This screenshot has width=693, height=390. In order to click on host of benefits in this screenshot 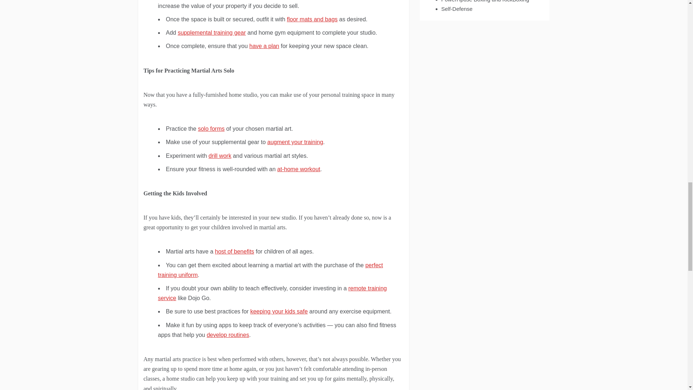, I will do `click(235, 251)`.